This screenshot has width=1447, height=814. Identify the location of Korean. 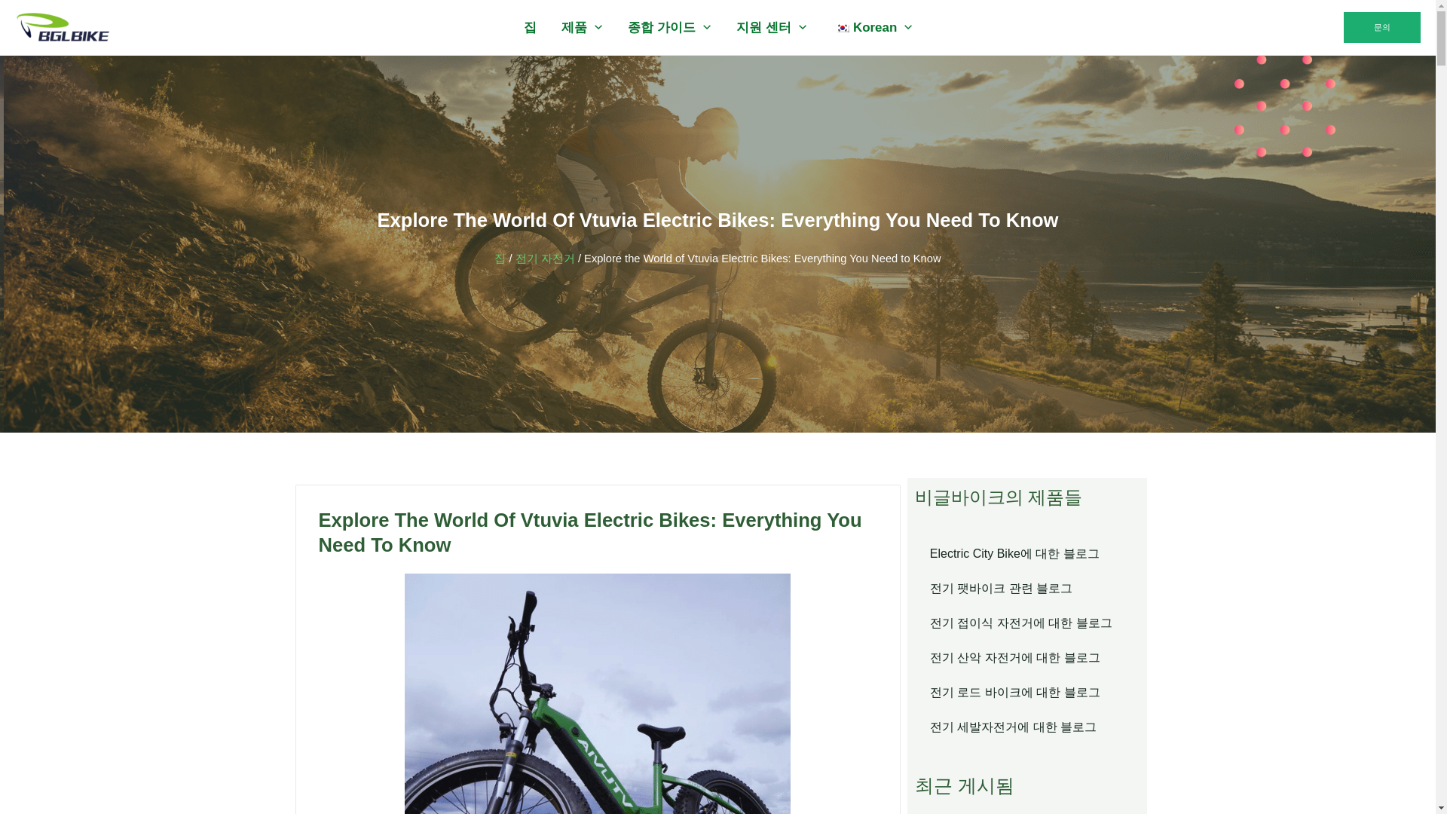
(871, 28).